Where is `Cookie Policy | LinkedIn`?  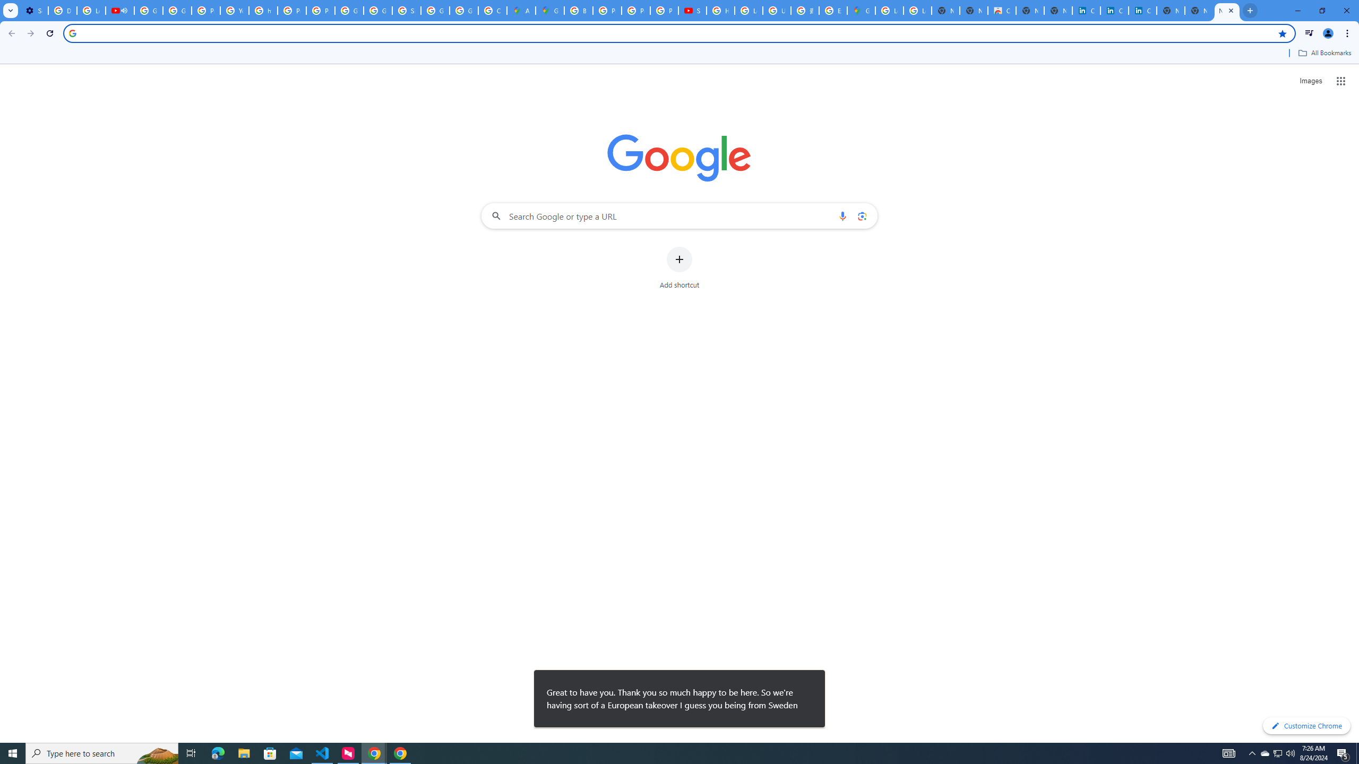 Cookie Policy | LinkedIn is located at coordinates (1086, 11).